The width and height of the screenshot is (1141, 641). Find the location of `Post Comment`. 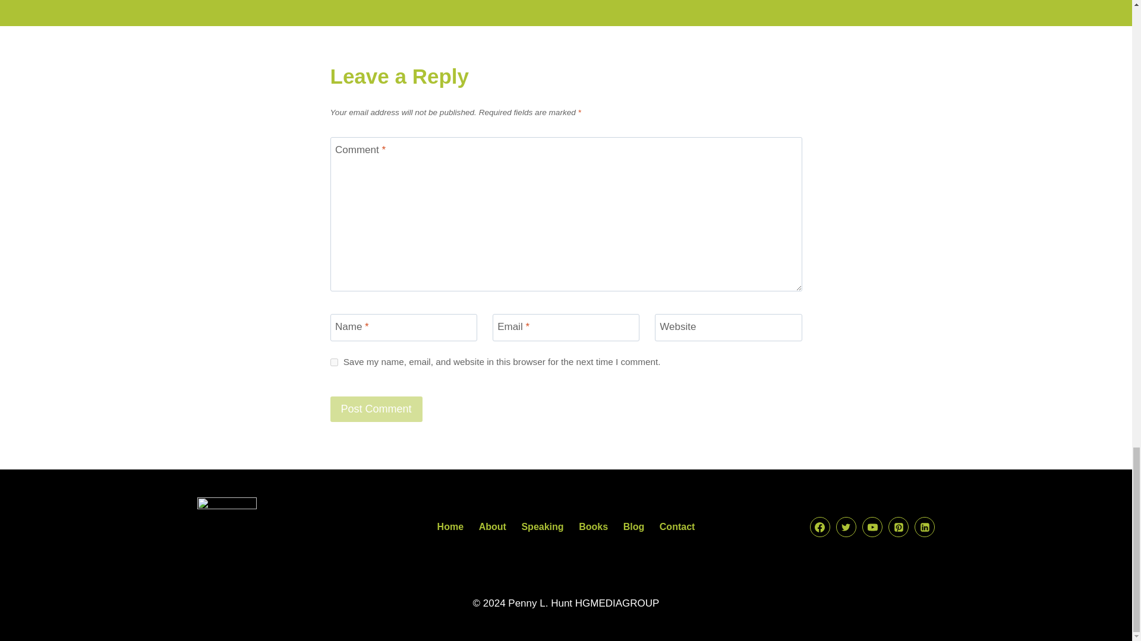

Post Comment is located at coordinates (376, 409).